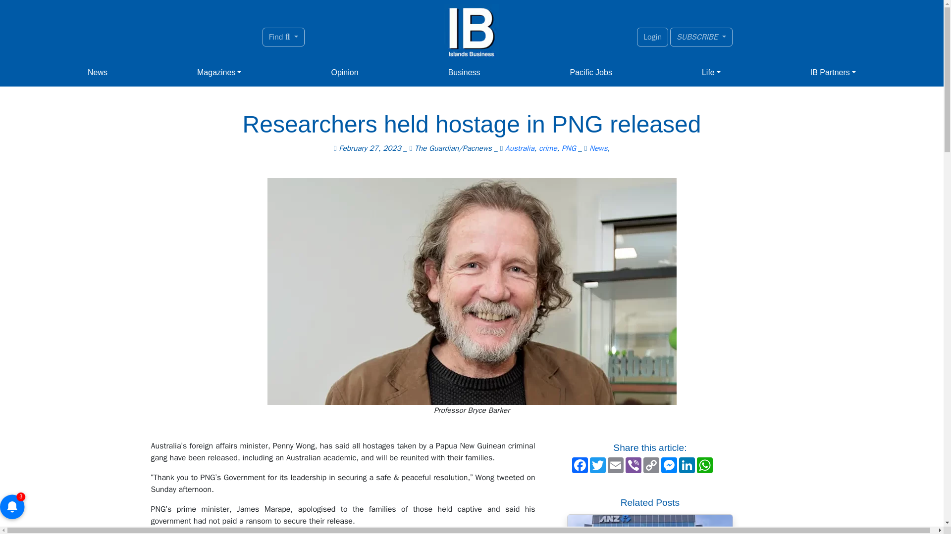  I want to click on Pacific Jobs, so click(591, 73).